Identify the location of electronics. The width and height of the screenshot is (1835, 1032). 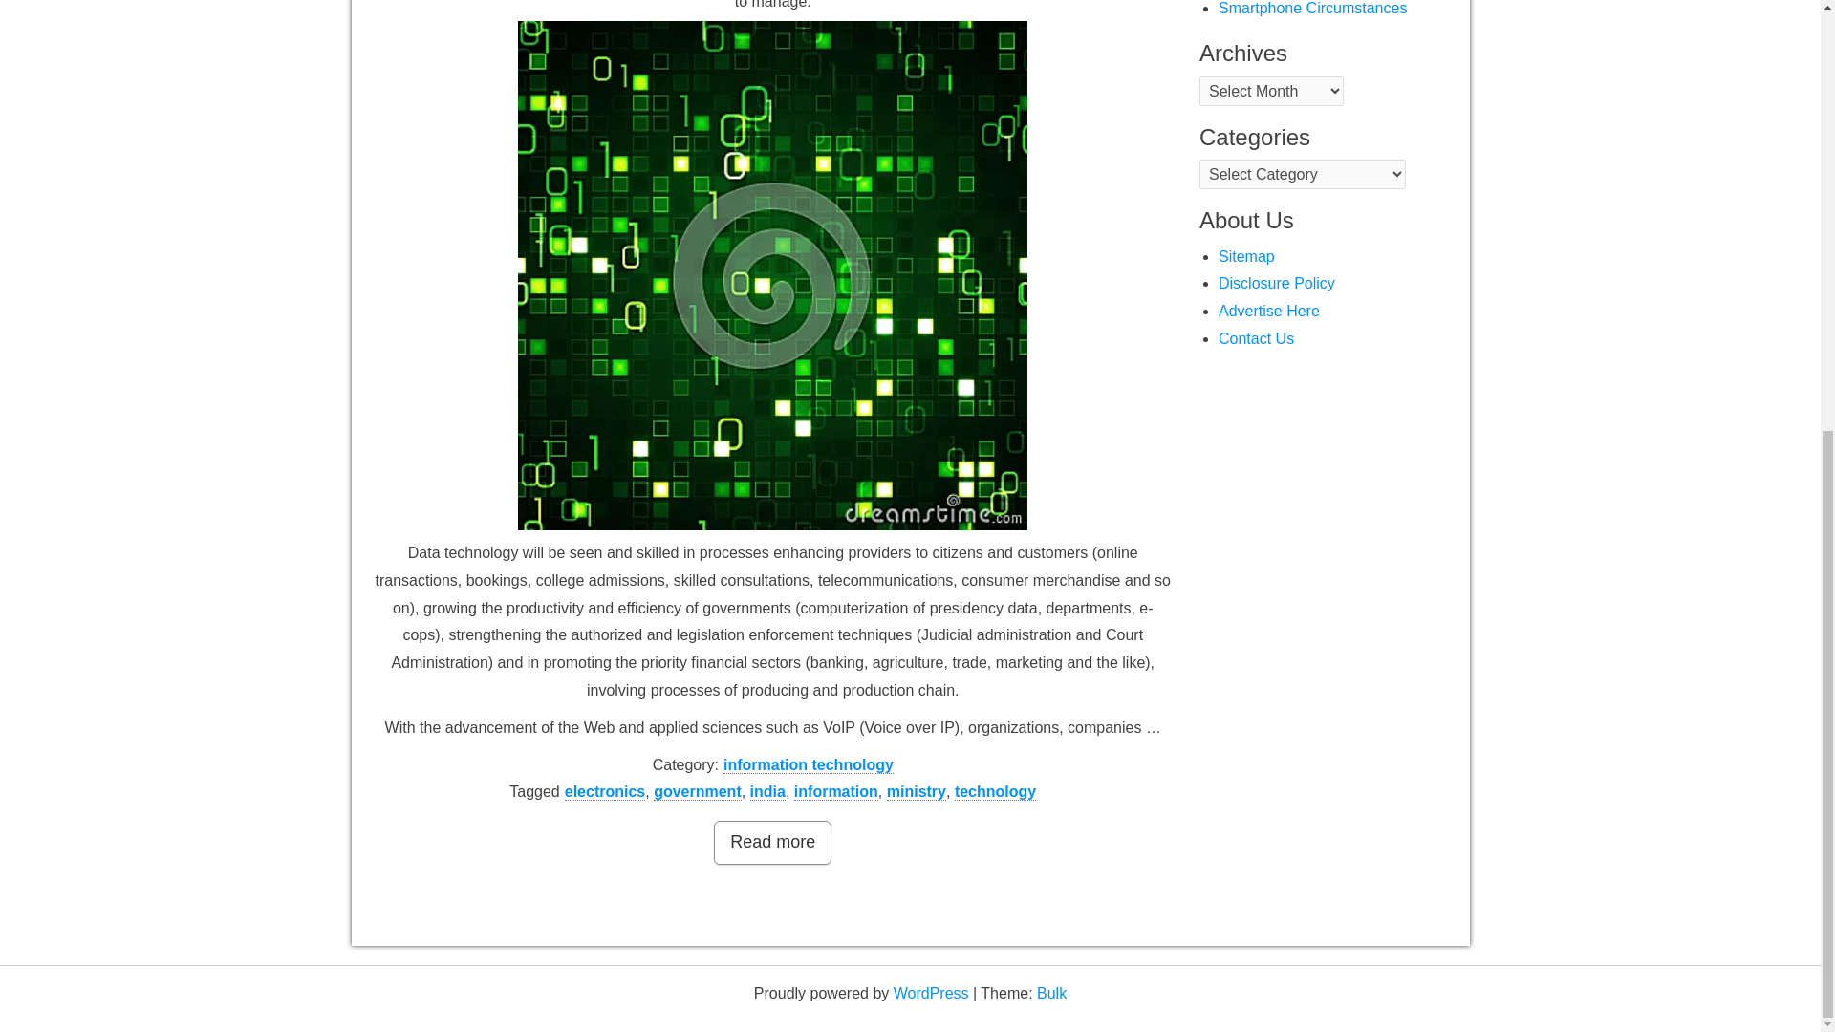
(605, 791).